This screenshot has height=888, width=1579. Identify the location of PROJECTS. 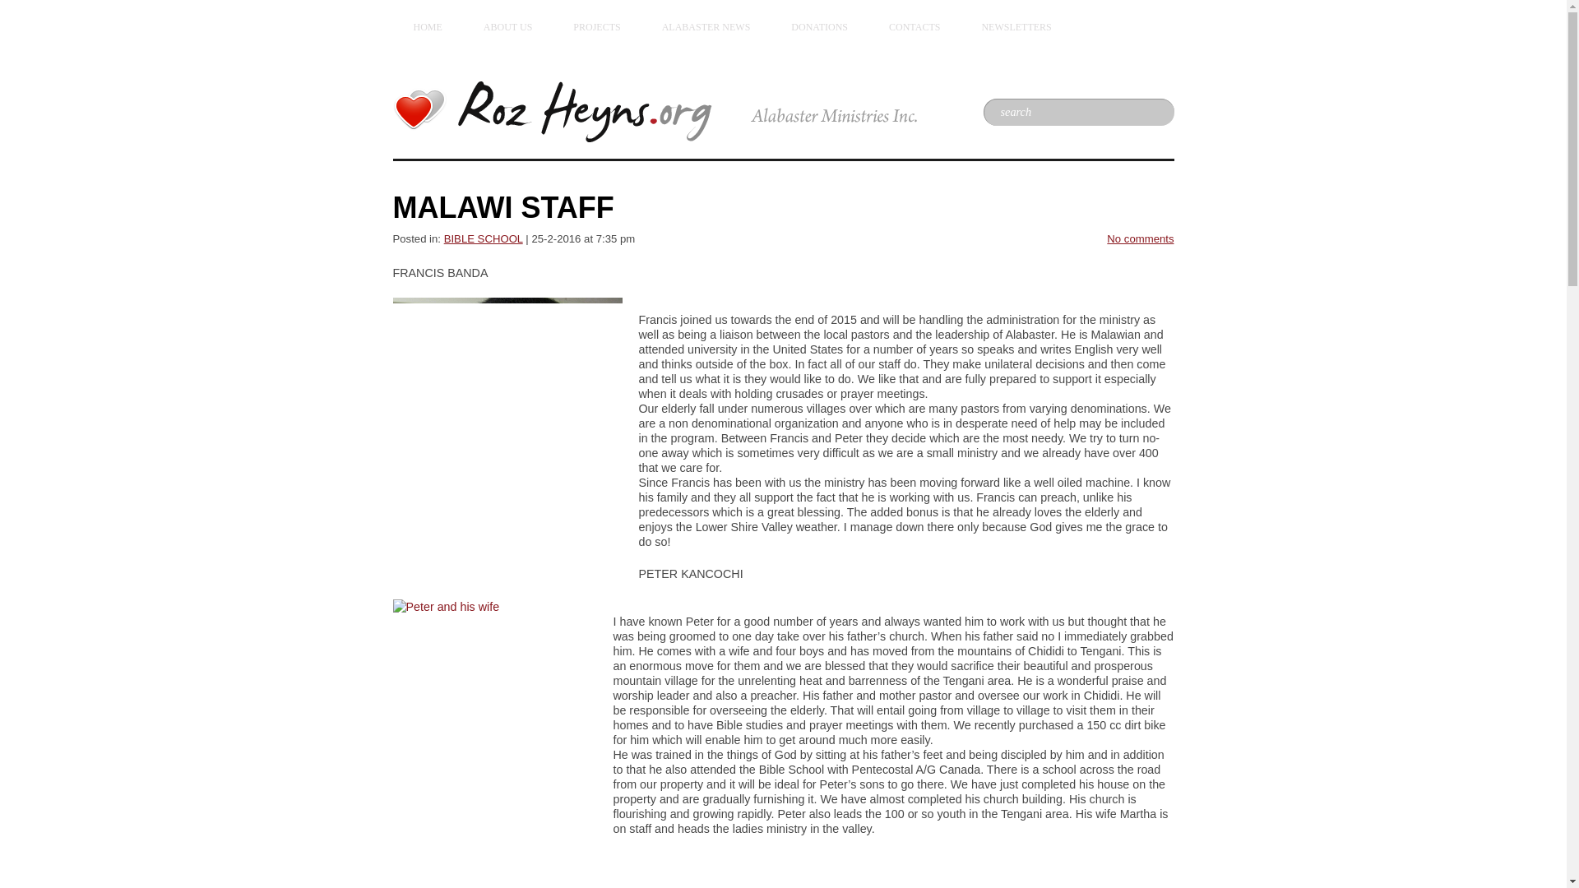
(597, 27).